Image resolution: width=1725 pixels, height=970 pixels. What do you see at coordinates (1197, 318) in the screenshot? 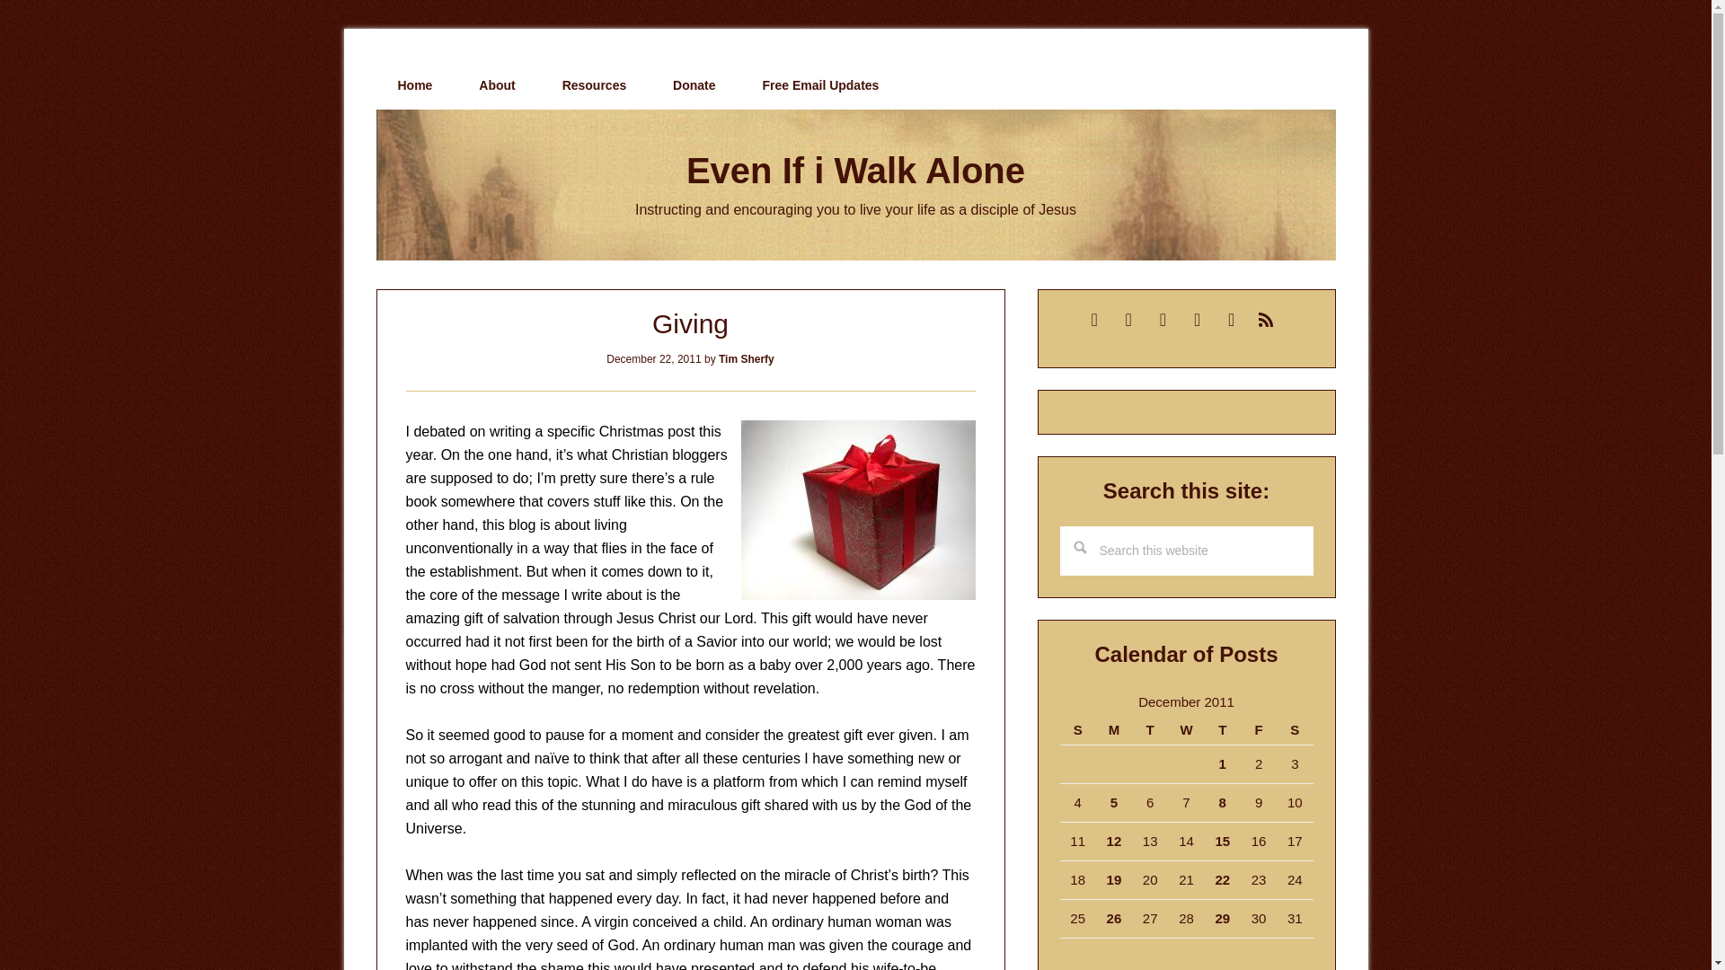
I see `Facebook` at bounding box center [1197, 318].